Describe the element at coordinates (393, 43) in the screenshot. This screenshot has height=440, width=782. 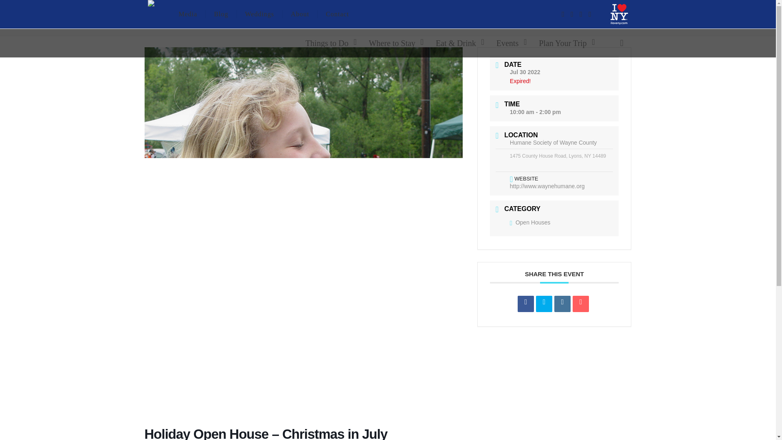
I see `Where to Stay` at that location.